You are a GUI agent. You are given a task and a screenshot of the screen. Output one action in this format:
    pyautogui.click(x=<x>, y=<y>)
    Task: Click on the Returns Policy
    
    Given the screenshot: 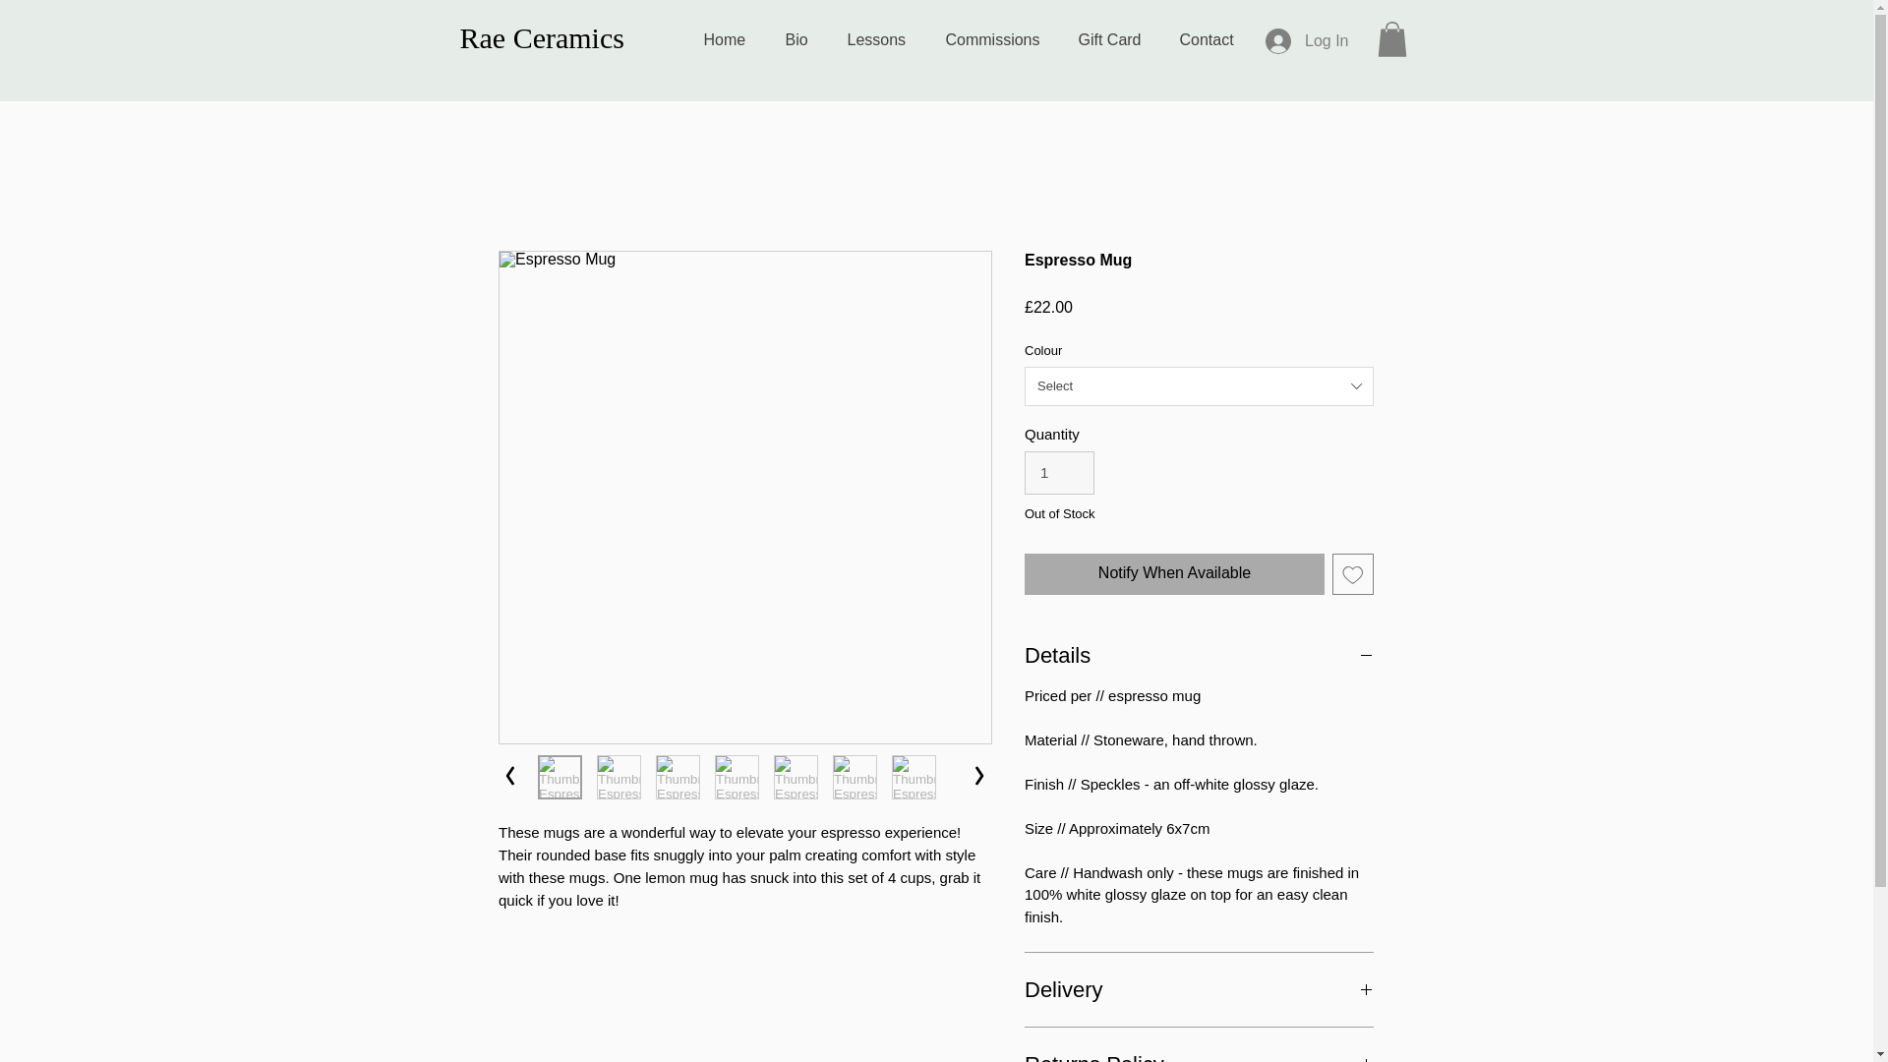 What is the action you would take?
    pyautogui.click(x=1200, y=1056)
    